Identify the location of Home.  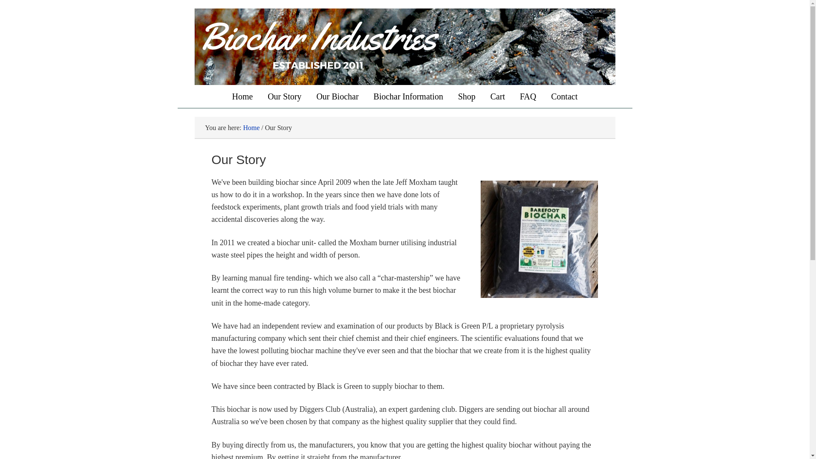
(242, 96).